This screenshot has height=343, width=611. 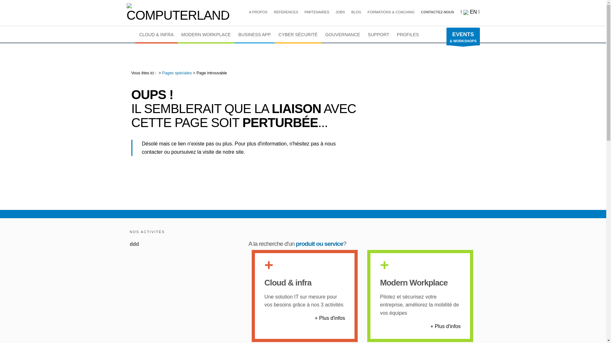 What do you see at coordinates (131, 34) in the screenshot?
I see ` ` at bounding box center [131, 34].